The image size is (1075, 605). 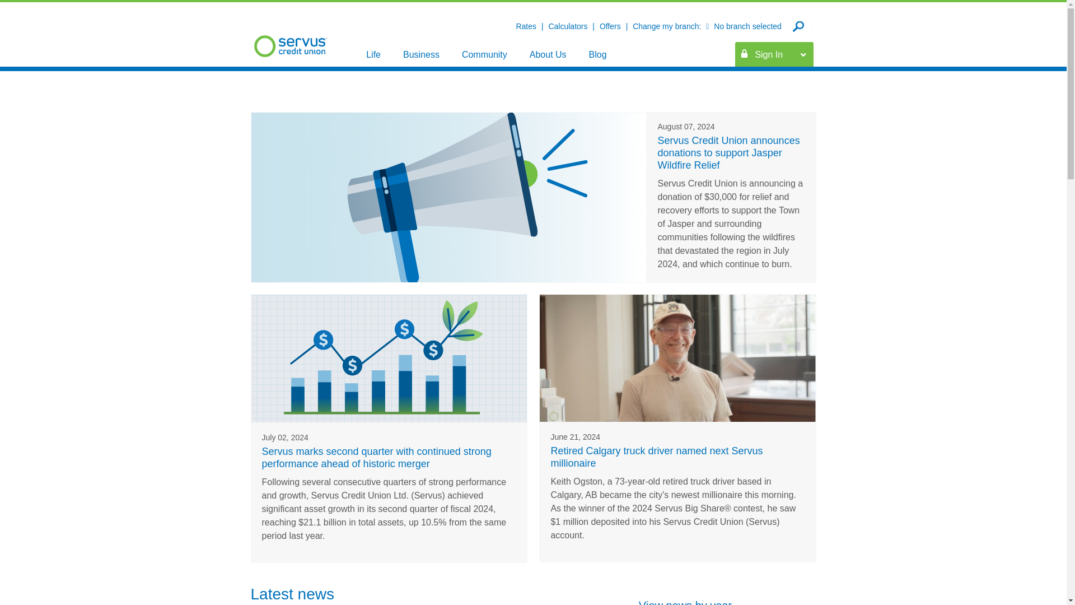 I want to click on Blog, so click(x=598, y=54).